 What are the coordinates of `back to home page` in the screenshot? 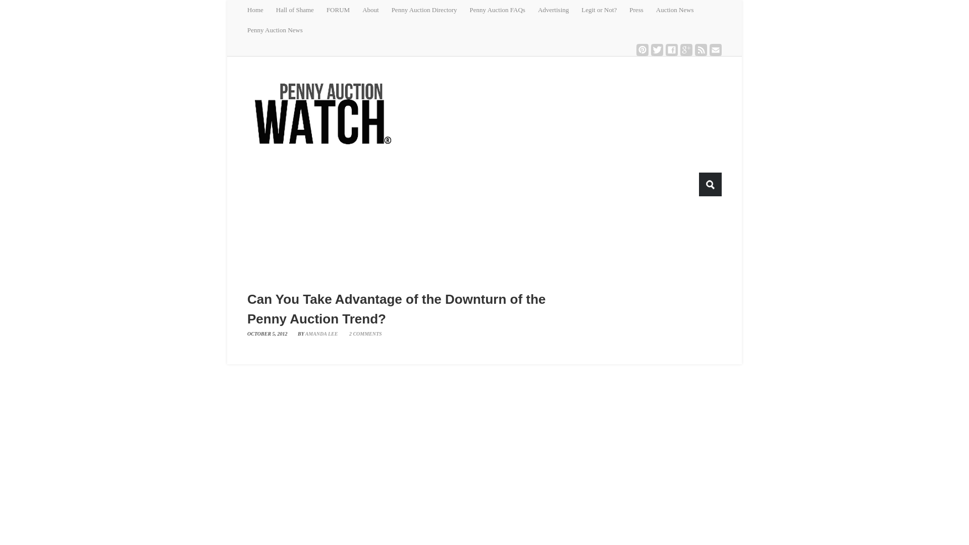 It's located at (323, 113).